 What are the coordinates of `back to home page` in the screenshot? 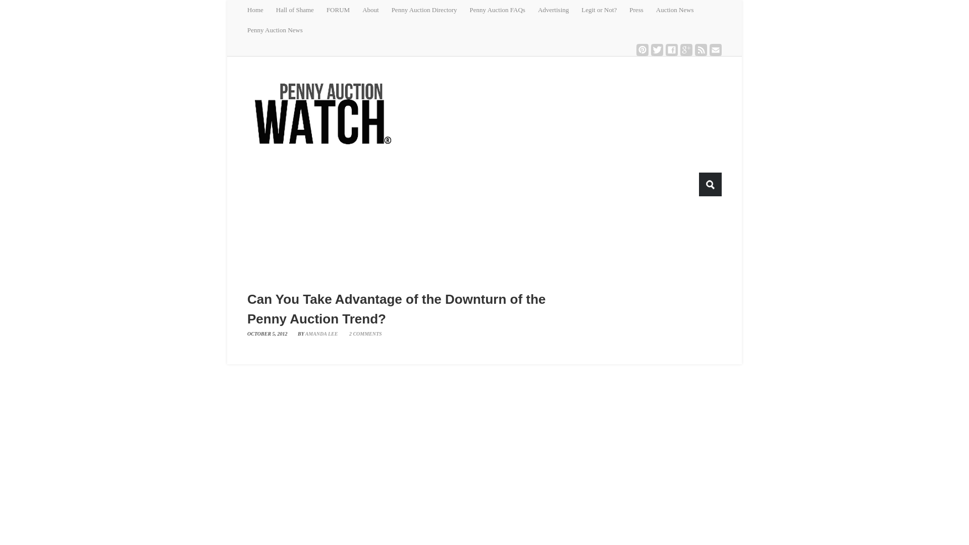 It's located at (323, 113).